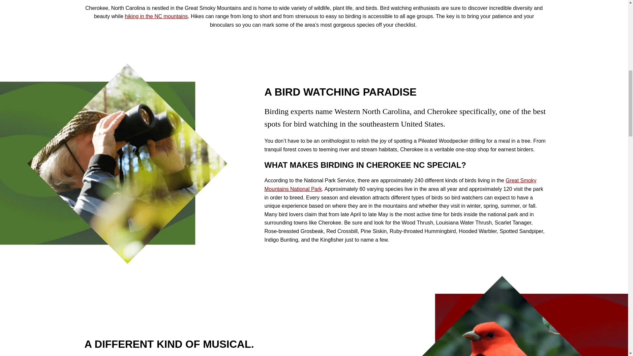  Describe the element at coordinates (156, 16) in the screenshot. I see `hiking in the NC mountains` at that location.